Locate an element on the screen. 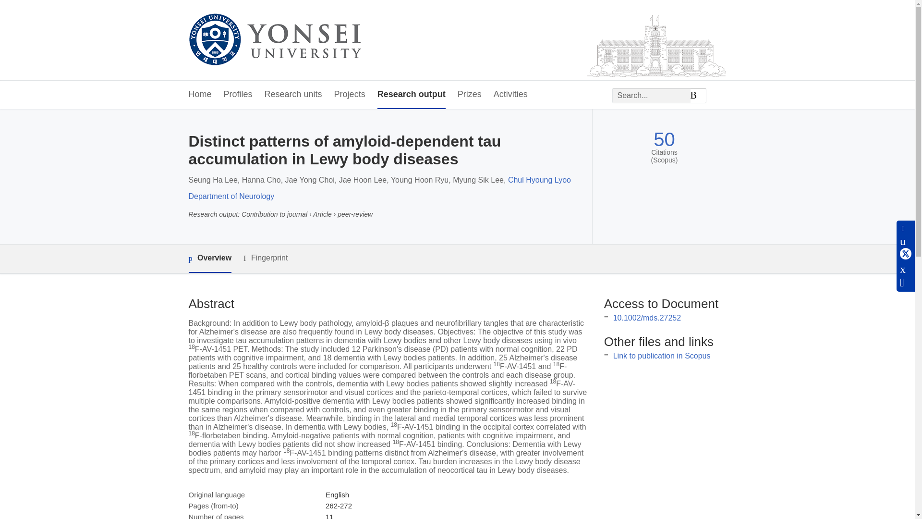  Chul Hyoung Lyoo is located at coordinates (539, 180).